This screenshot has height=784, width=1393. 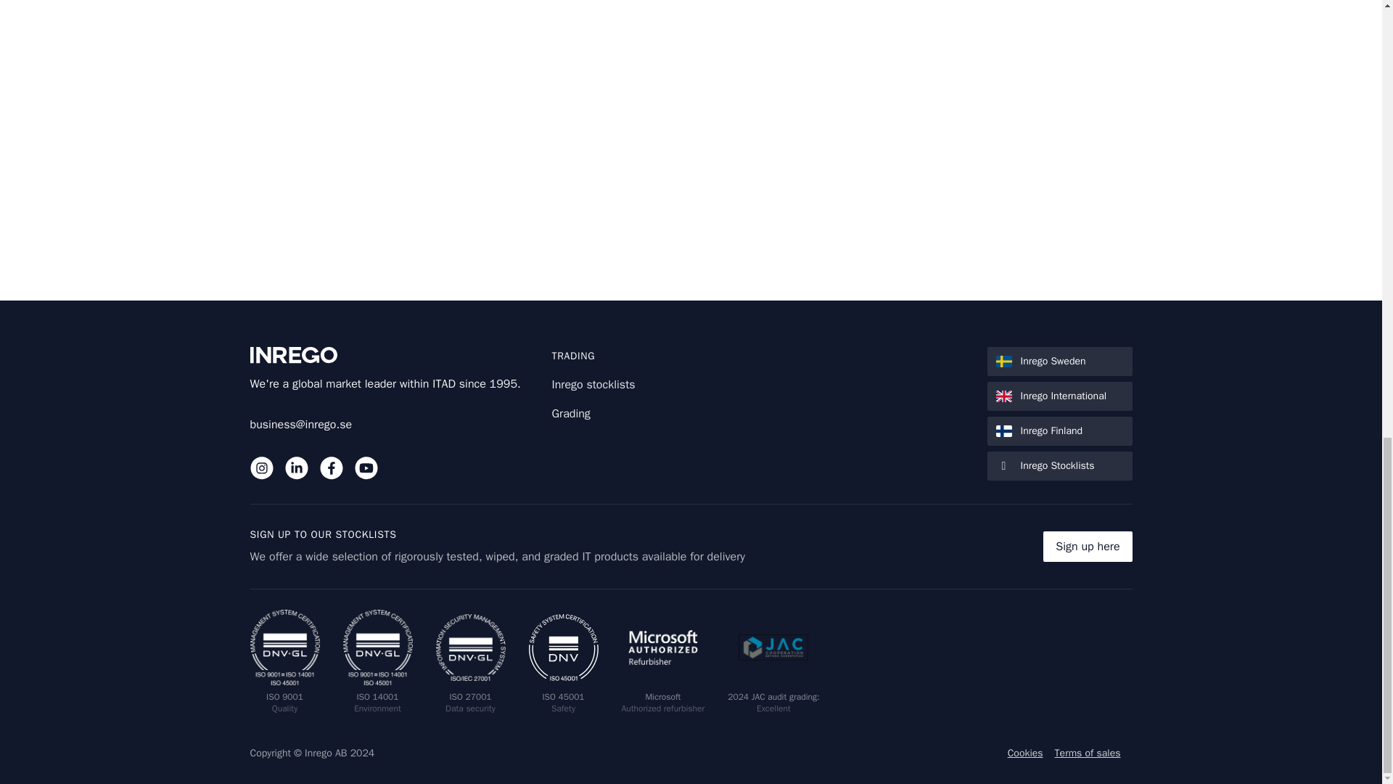 I want to click on Grading, so click(x=570, y=414).